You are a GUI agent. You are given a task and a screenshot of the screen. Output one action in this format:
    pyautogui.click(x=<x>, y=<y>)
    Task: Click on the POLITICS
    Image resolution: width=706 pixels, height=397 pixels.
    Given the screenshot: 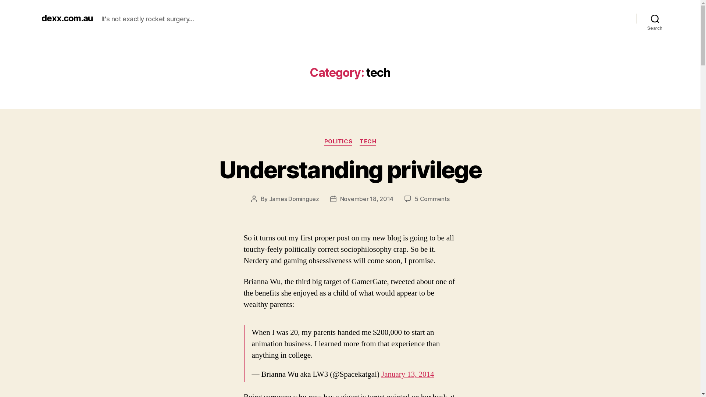 What is the action you would take?
    pyautogui.click(x=338, y=142)
    